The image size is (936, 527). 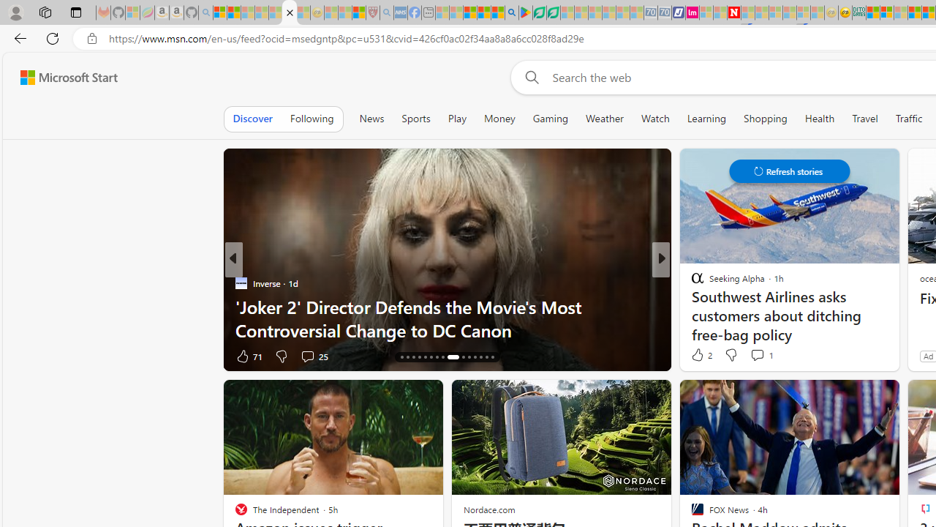 I want to click on Shopping, so click(x=766, y=119).